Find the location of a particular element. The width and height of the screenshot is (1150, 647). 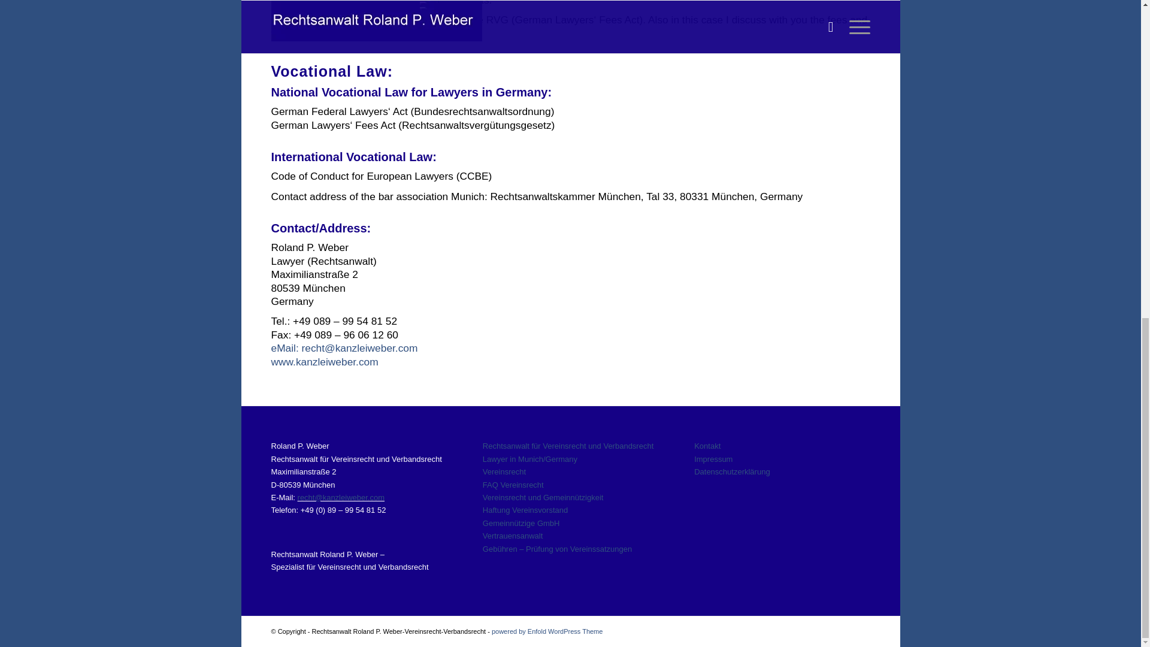

www.kanzleiweber.com is located at coordinates (324, 362).